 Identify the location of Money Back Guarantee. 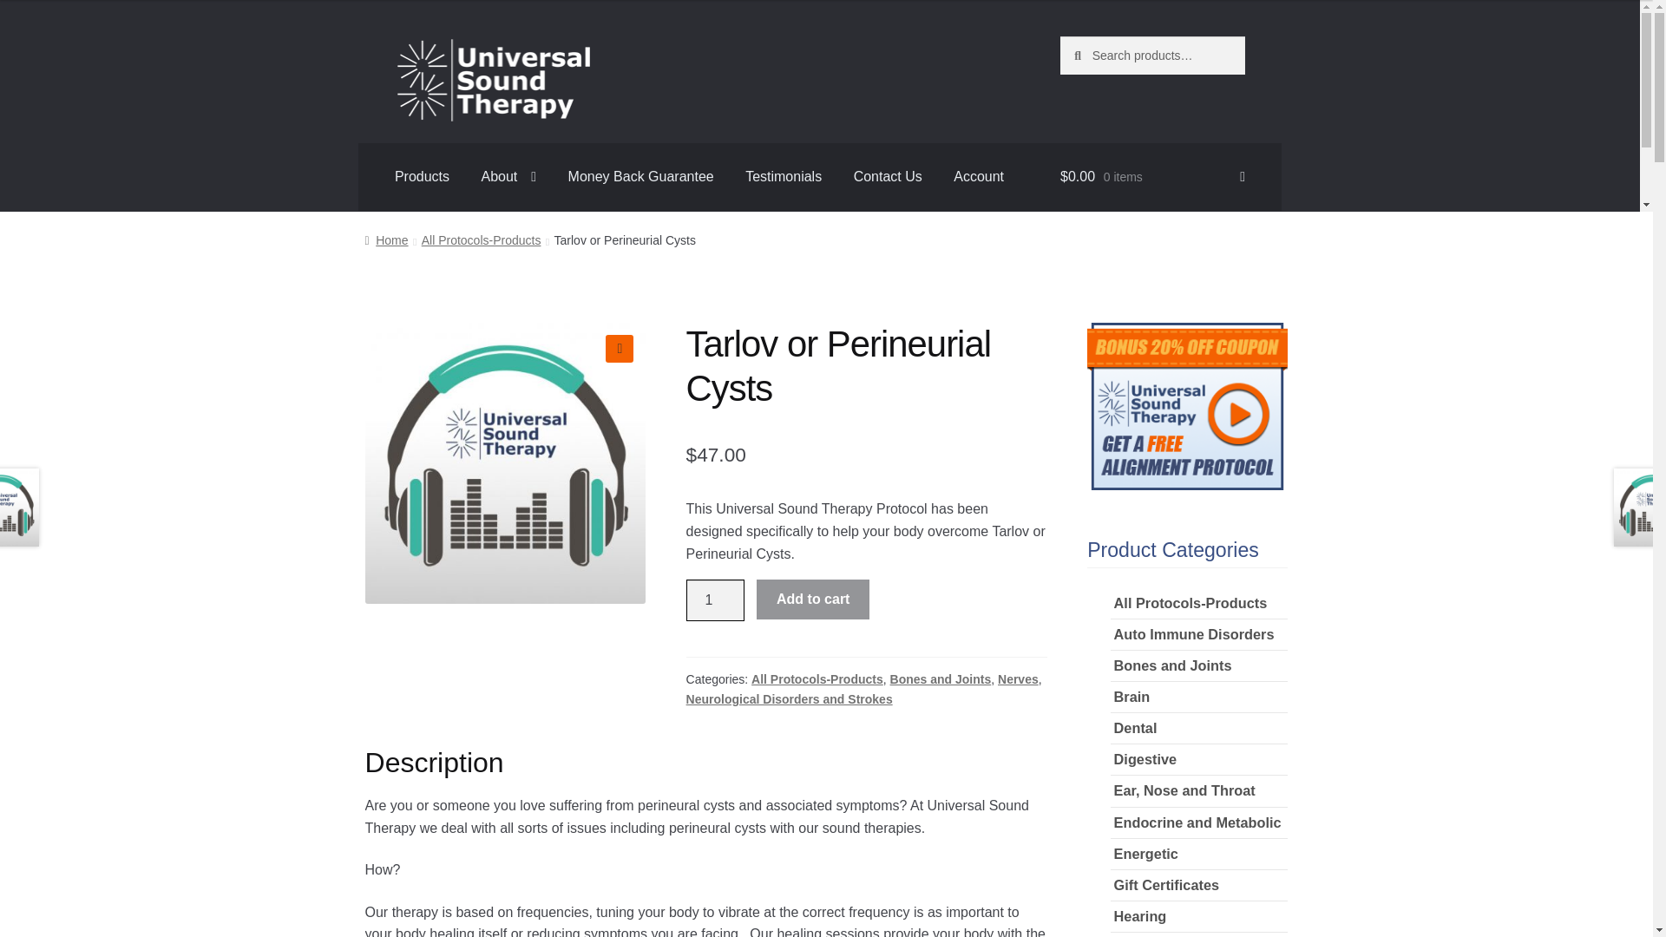
(641, 177).